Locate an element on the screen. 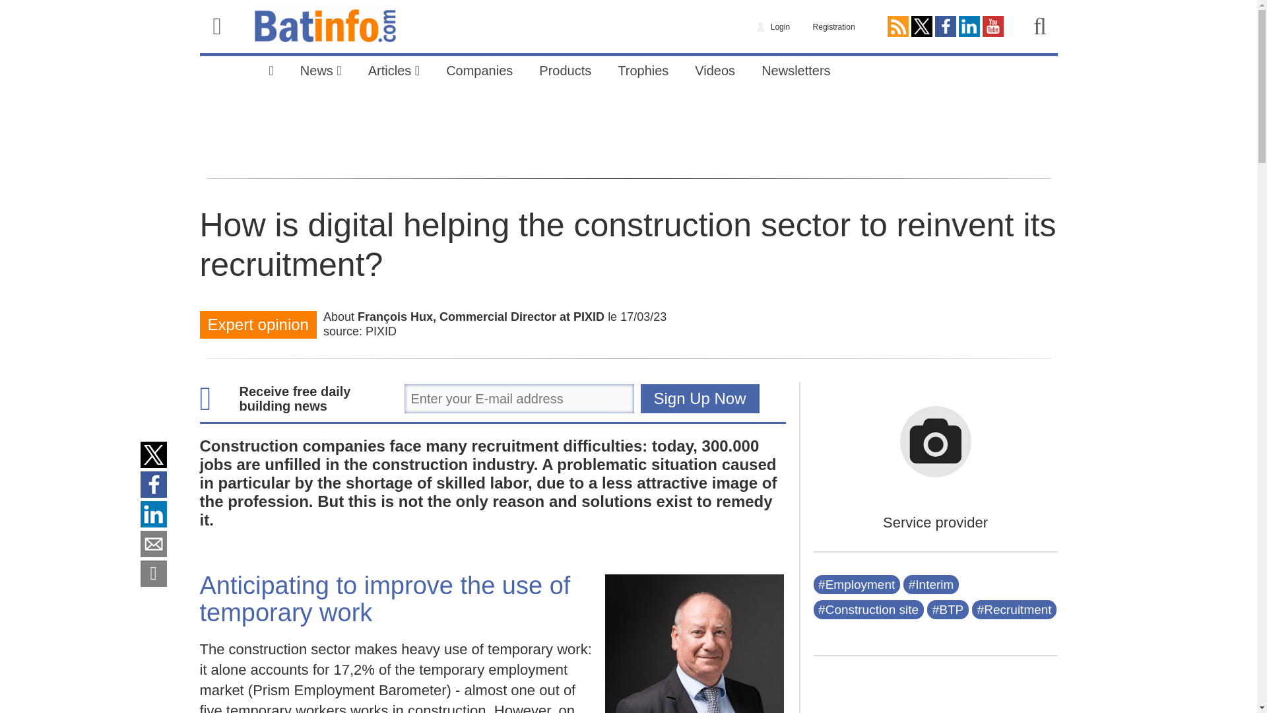 Image resolution: width=1267 pixels, height=713 pixels. Products is located at coordinates (565, 69).